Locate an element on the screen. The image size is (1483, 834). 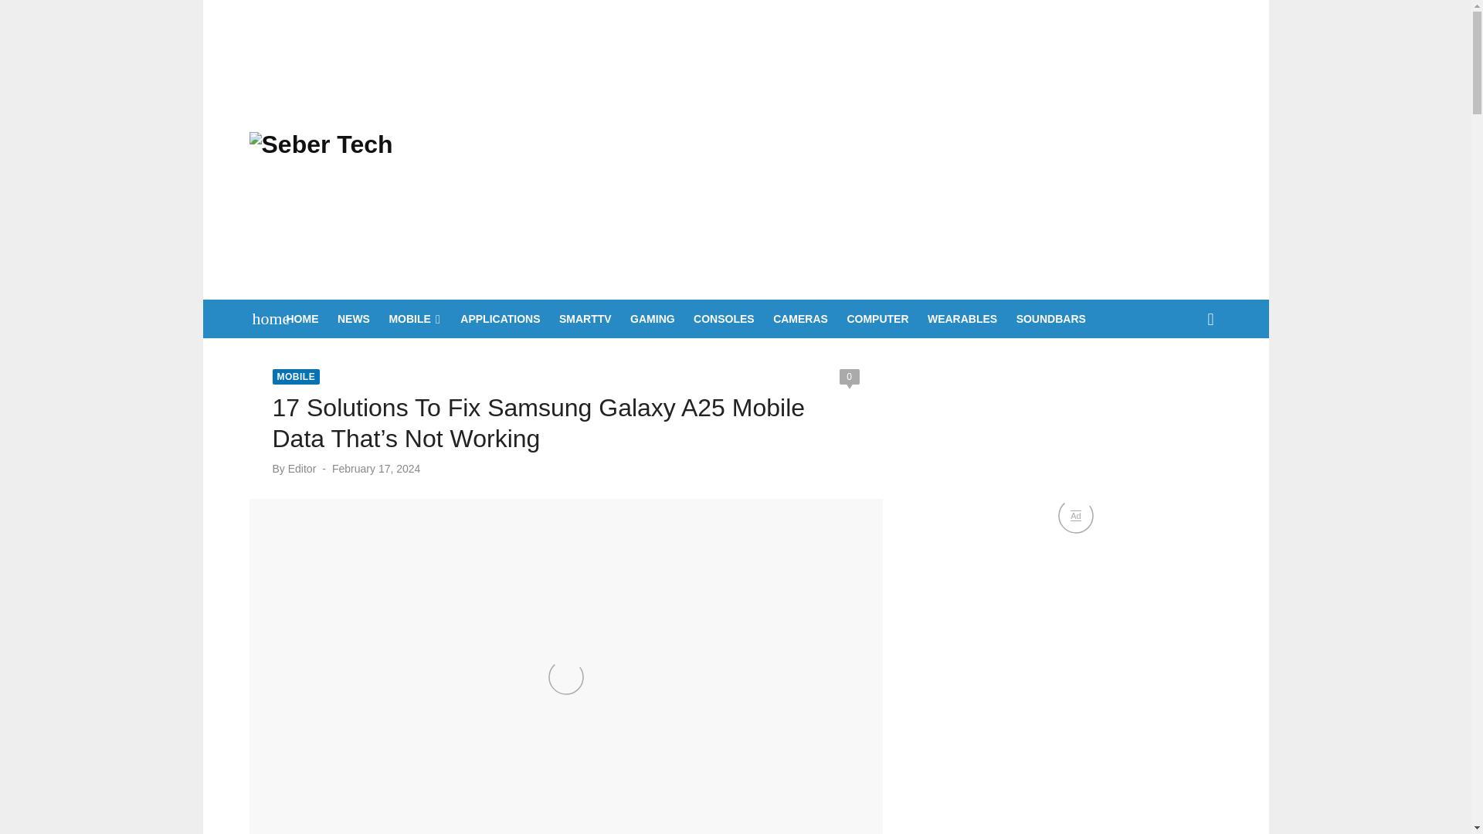
February 17, 2024 is located at coordinates (375, 468).